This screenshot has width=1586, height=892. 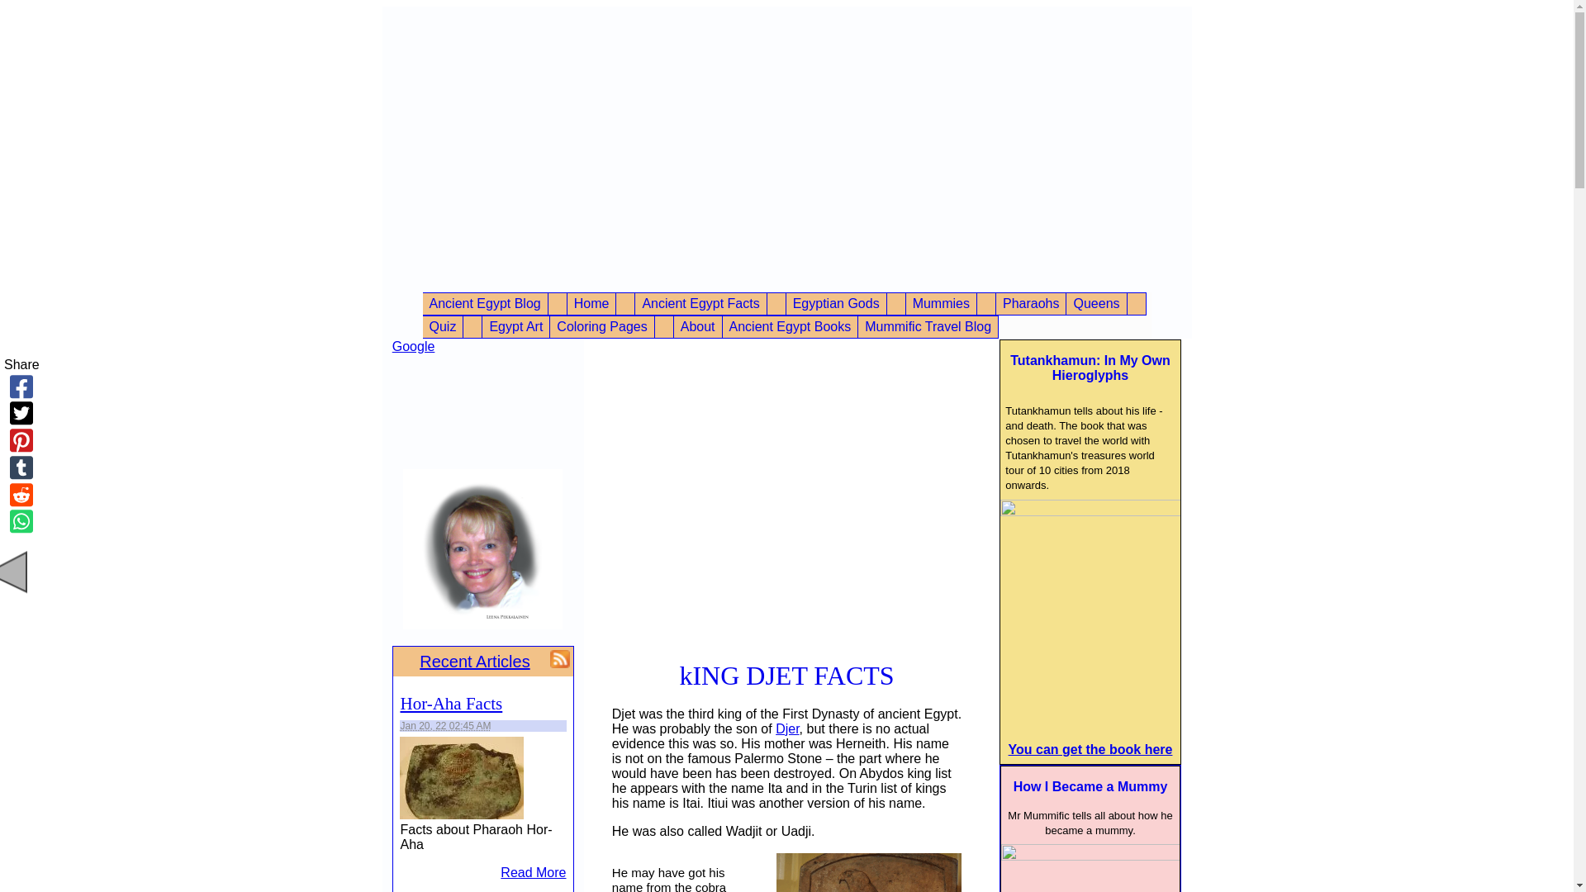 I want to click on Home, so click(x=591, y=304).